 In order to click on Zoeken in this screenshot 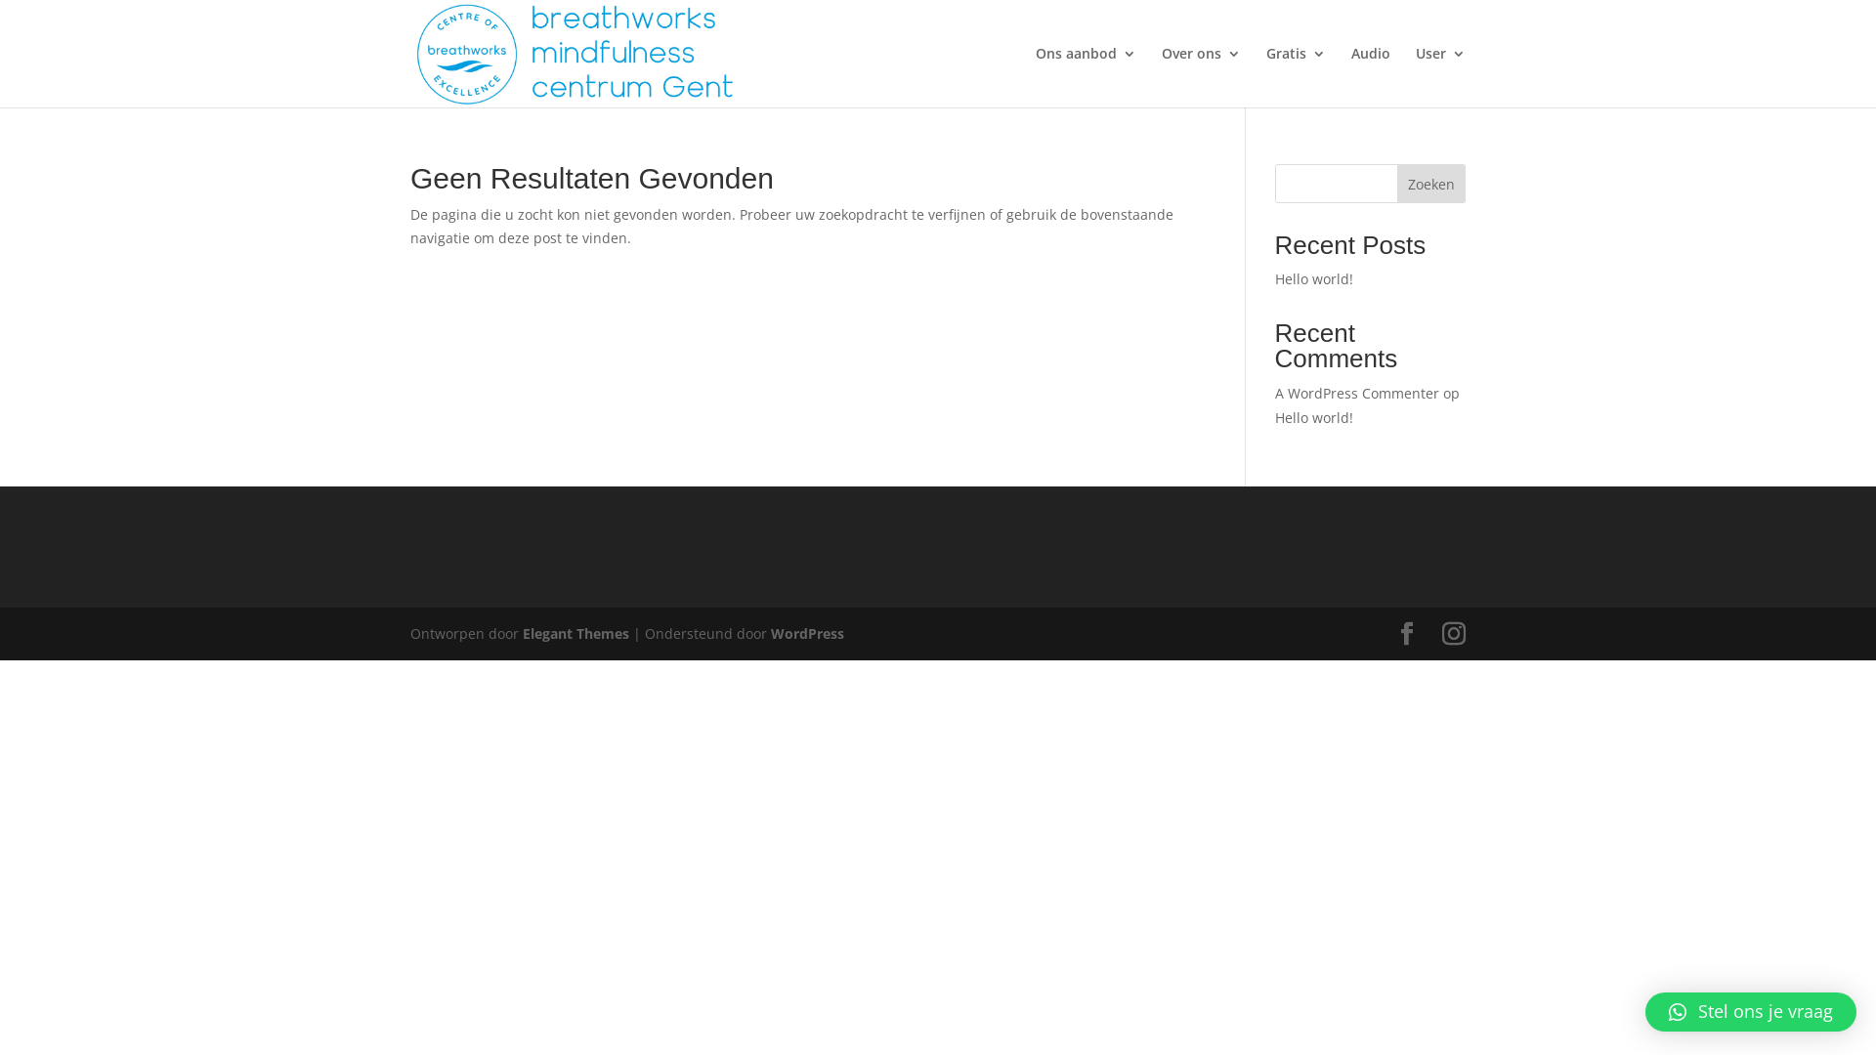, I will do `click(1431, 184)`.